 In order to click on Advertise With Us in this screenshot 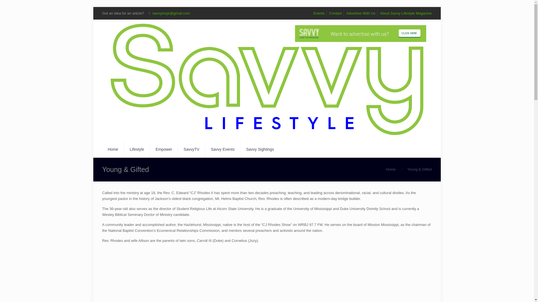, I will do `click(361, 13)`.